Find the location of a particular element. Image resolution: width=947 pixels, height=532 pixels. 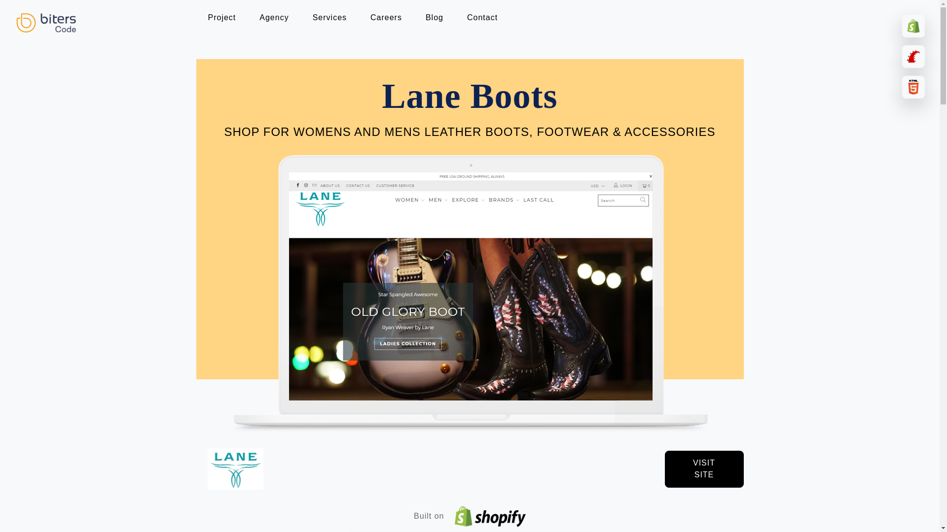

Contact is located at coordinates (482, 18).